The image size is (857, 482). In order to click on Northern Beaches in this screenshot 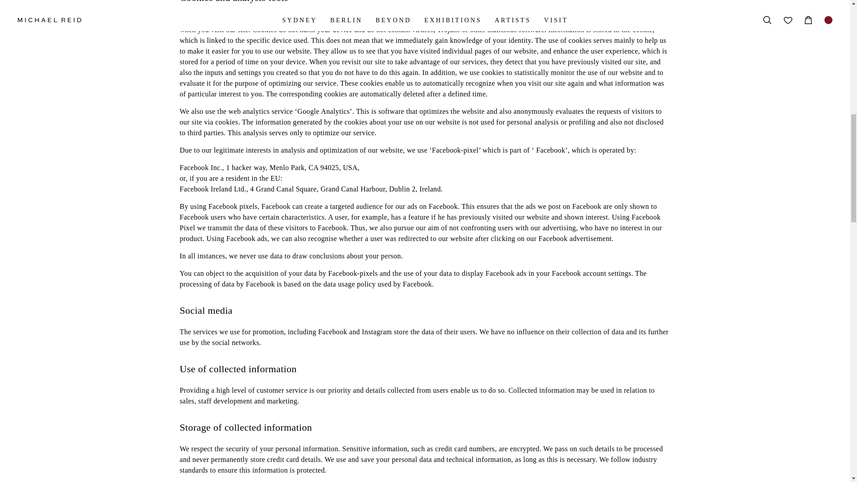, I will do `click(373, 206)`.